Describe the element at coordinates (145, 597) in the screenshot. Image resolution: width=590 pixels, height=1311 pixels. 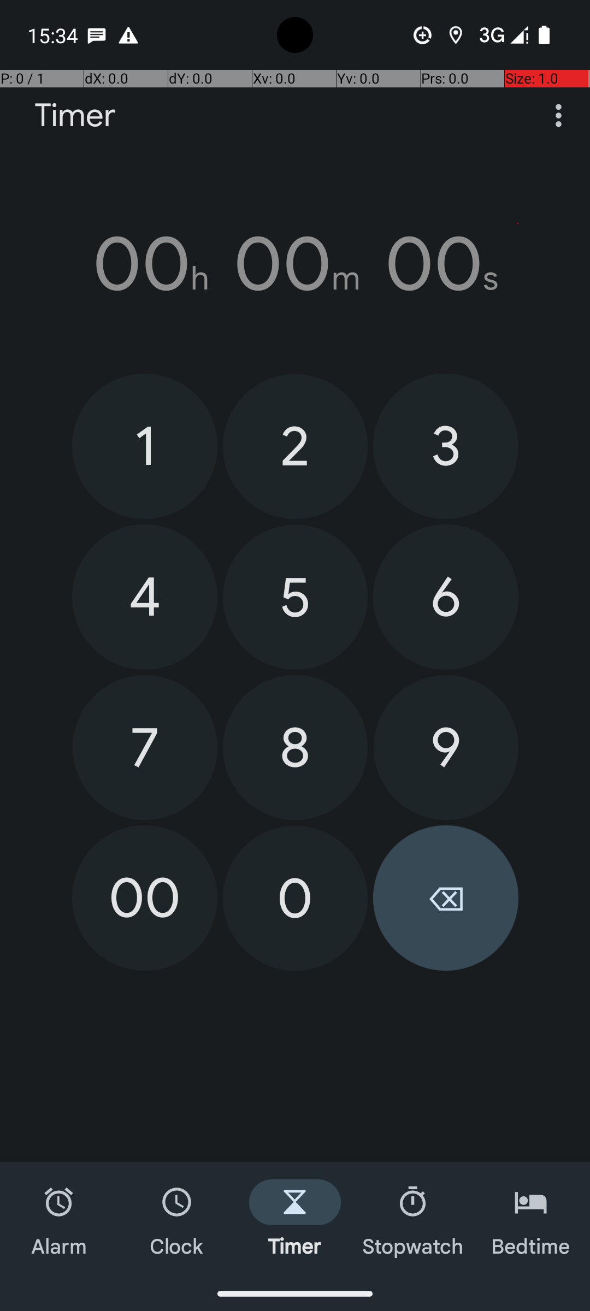
I see `4` at that location.